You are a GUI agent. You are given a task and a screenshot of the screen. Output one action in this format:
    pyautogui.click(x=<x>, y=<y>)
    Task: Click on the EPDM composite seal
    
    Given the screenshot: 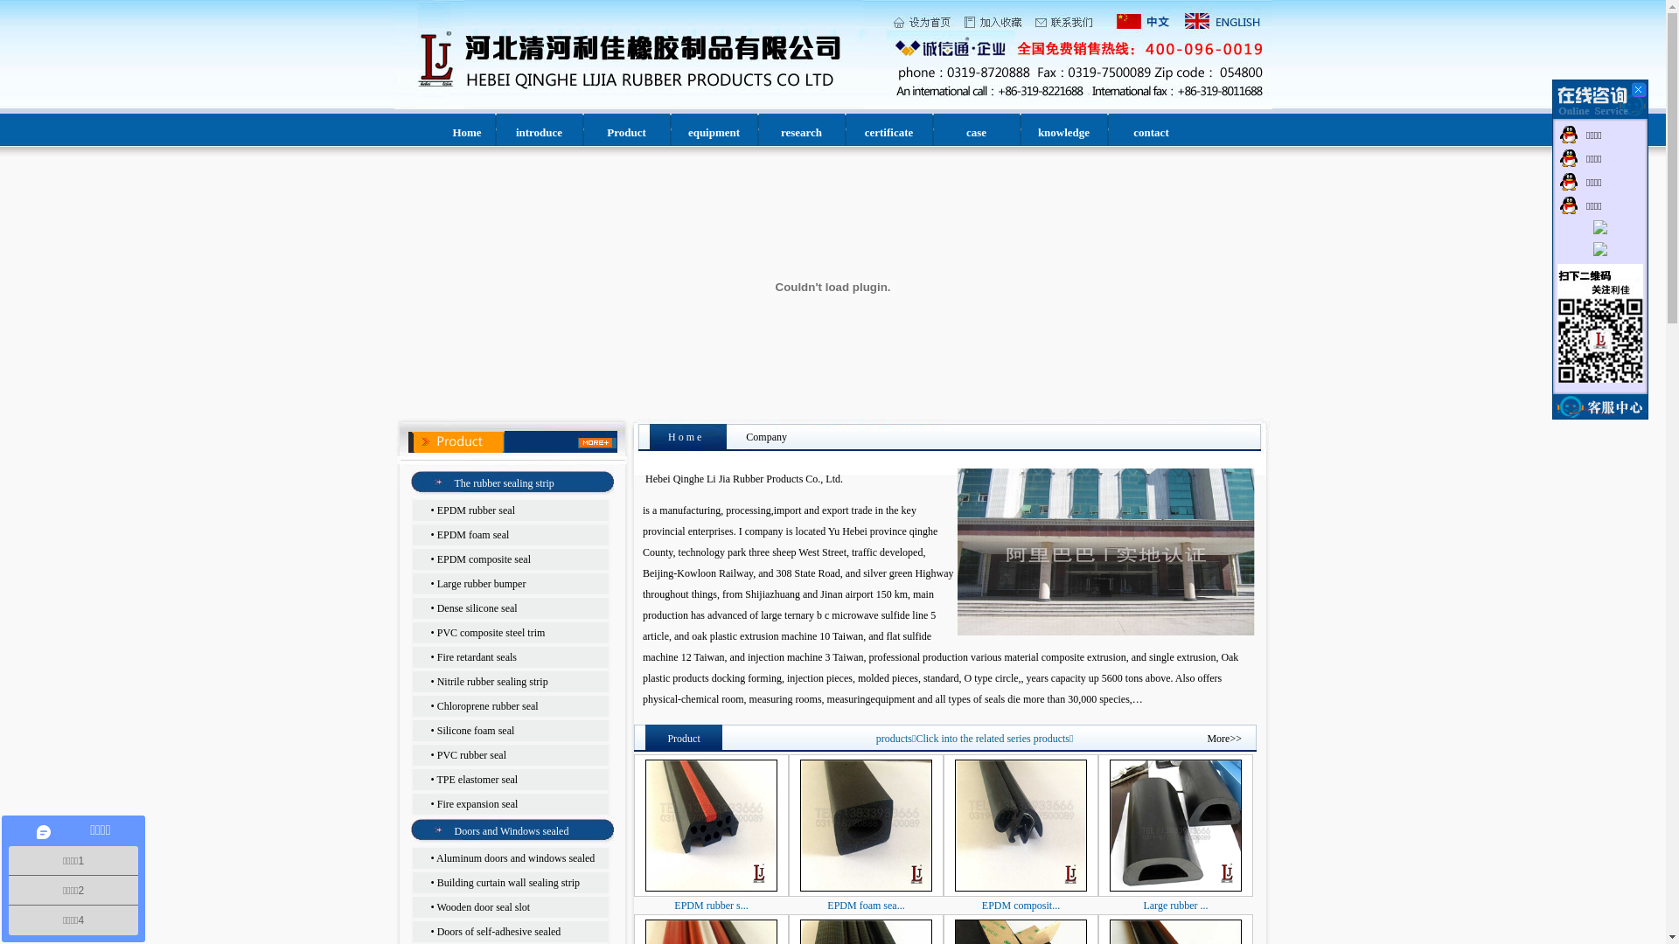 What is the action you would take?
    pyautogui.click(x=484, y=559)
    